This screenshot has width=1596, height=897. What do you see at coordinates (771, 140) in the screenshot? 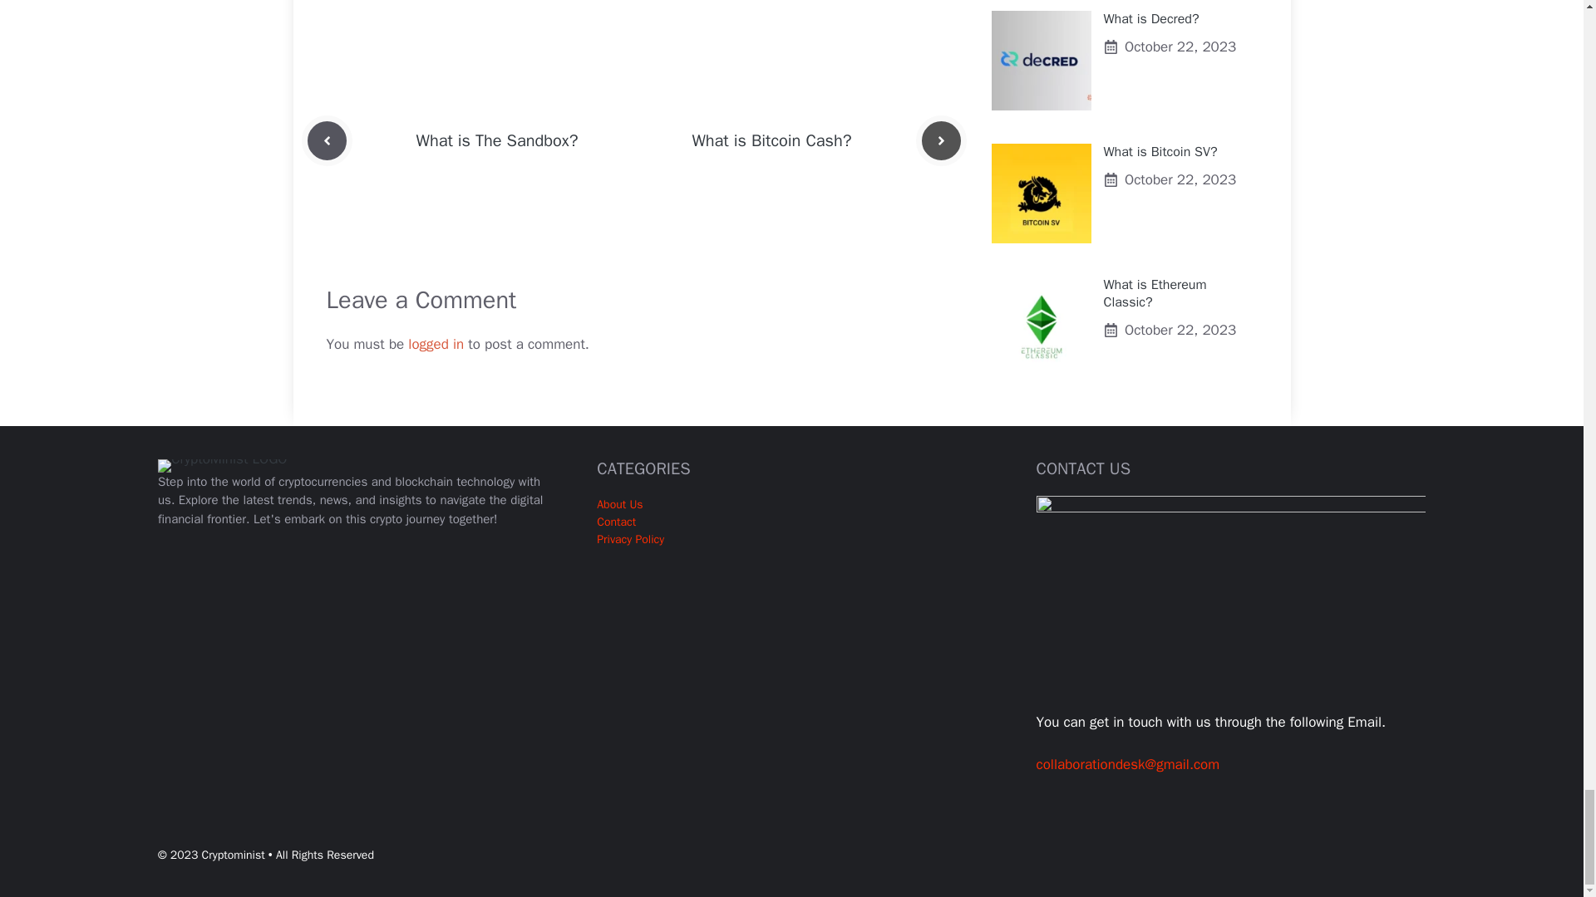
I see `What is Bitcoin Cash?` at bounding box center [771, 140].